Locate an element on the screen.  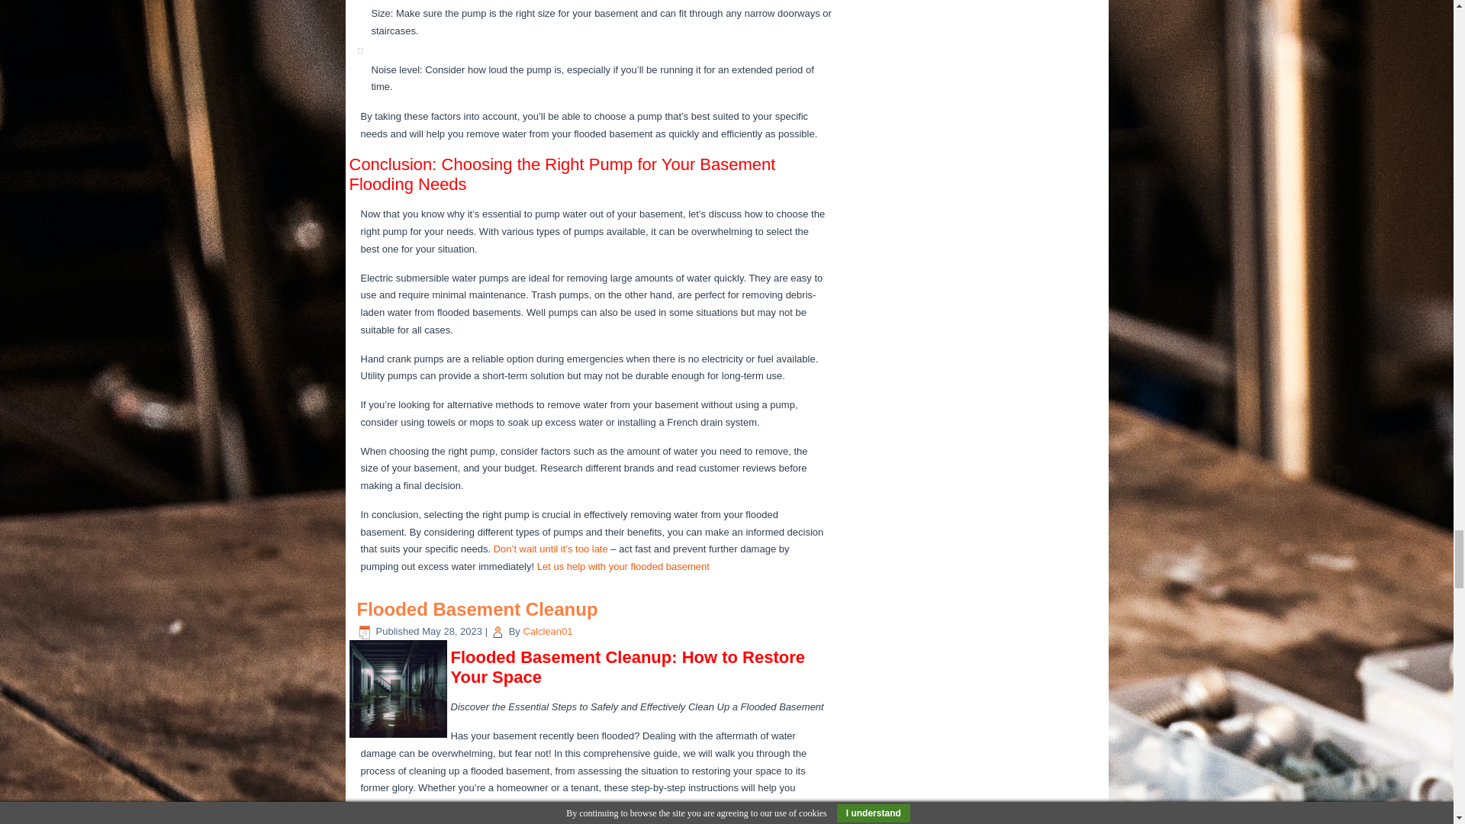
Flooded Basement Cleanup is located at coordinates (398, 688).